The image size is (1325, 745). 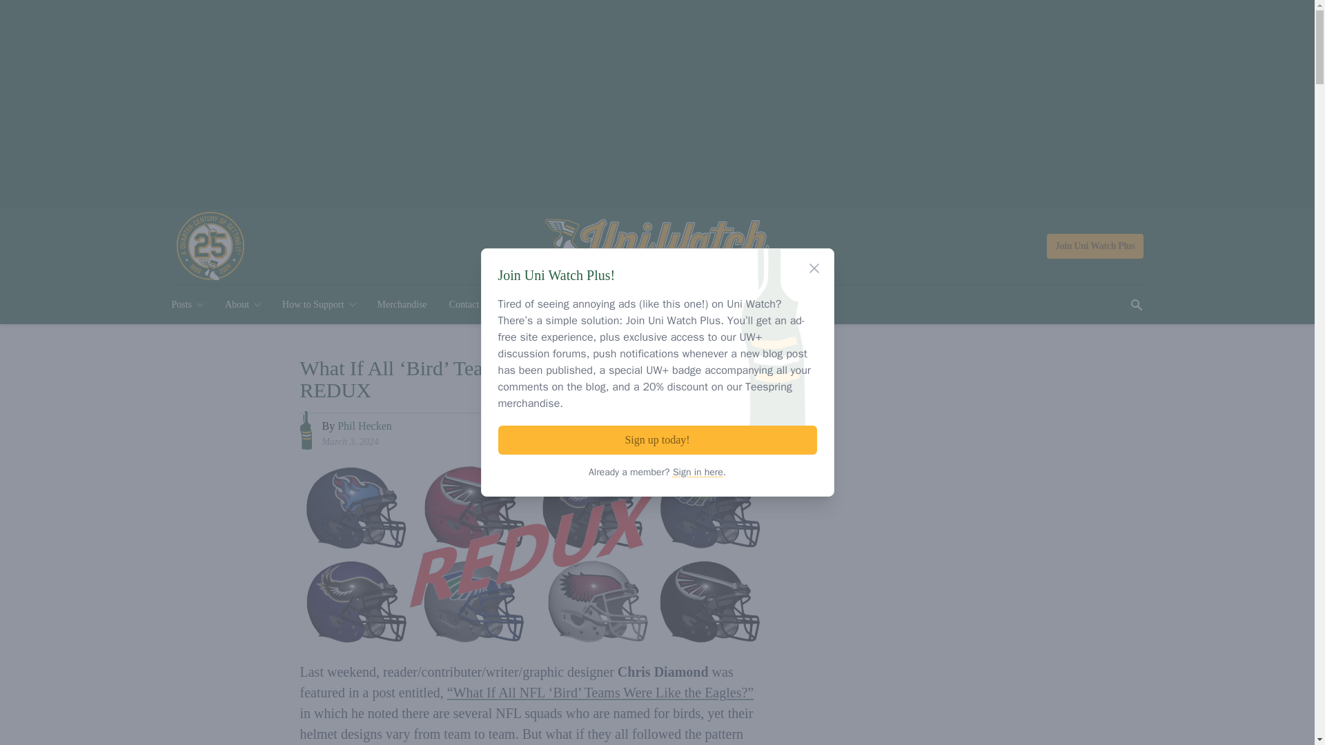 I want to click on Uni Watch, so click(x=657, y=246).